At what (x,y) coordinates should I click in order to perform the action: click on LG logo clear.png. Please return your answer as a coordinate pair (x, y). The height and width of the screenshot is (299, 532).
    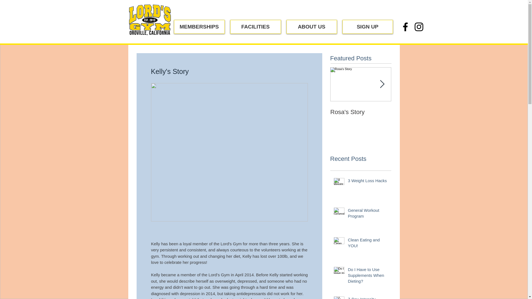
    Looking at the image, I should click on (150, 20).